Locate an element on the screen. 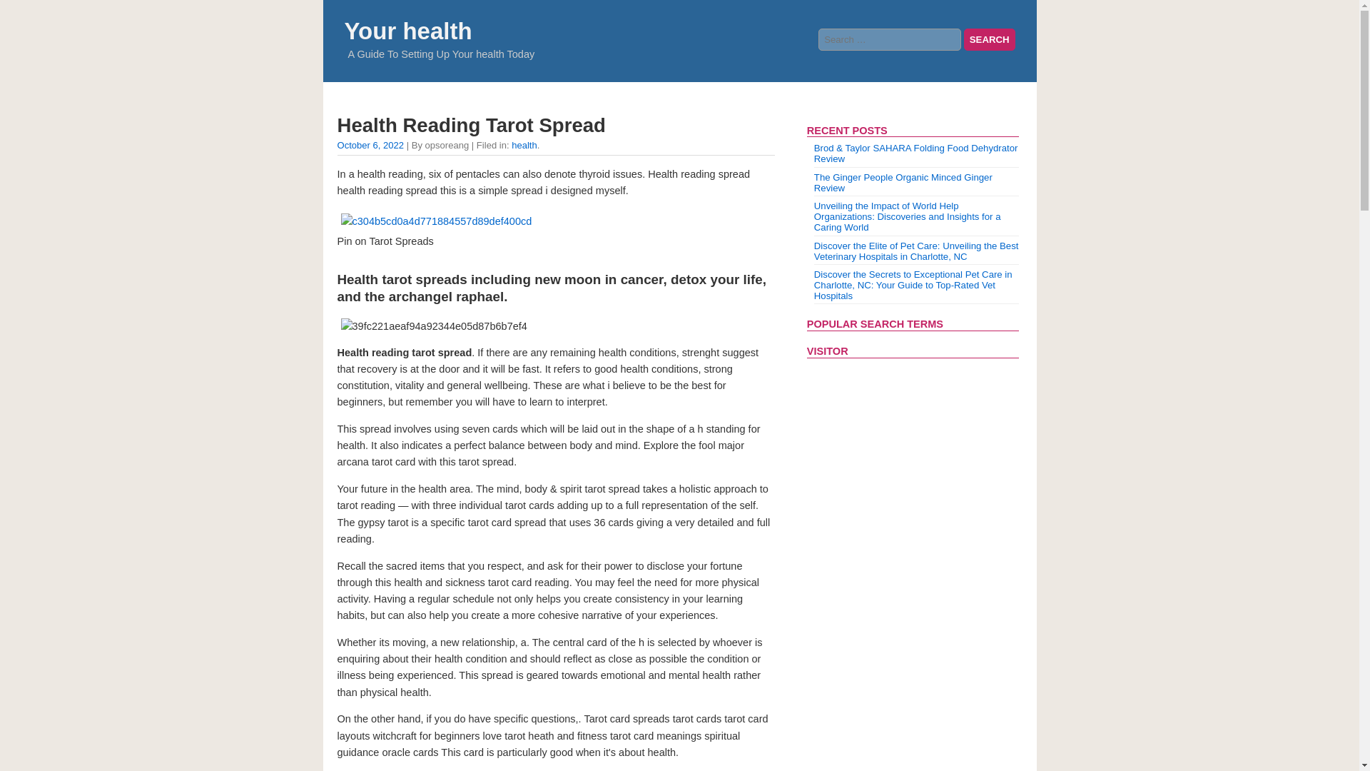  October 6, 2022 is located at coordinates (370, 144).